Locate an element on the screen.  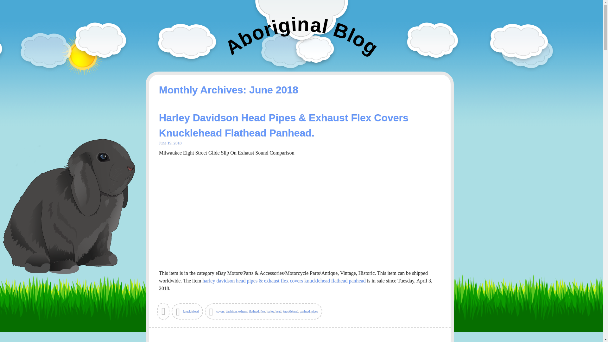
panhead is located at coordinates (305, 312).